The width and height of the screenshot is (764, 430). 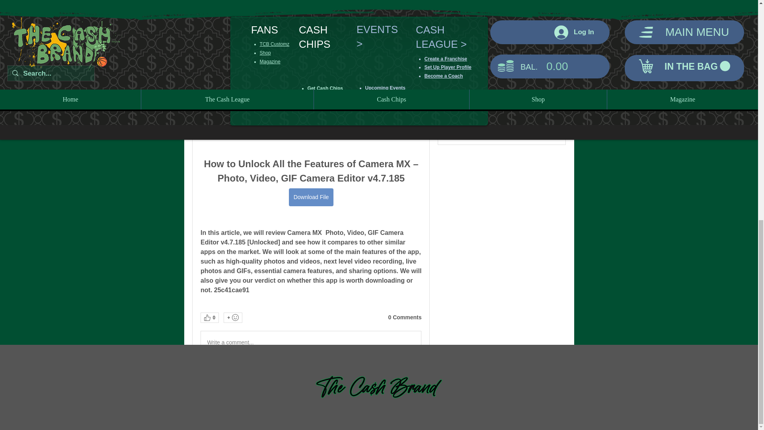 What do you see at coordinates (311, 197) in the screenshot?
I see `Download File` at bounding box center [311, 197].